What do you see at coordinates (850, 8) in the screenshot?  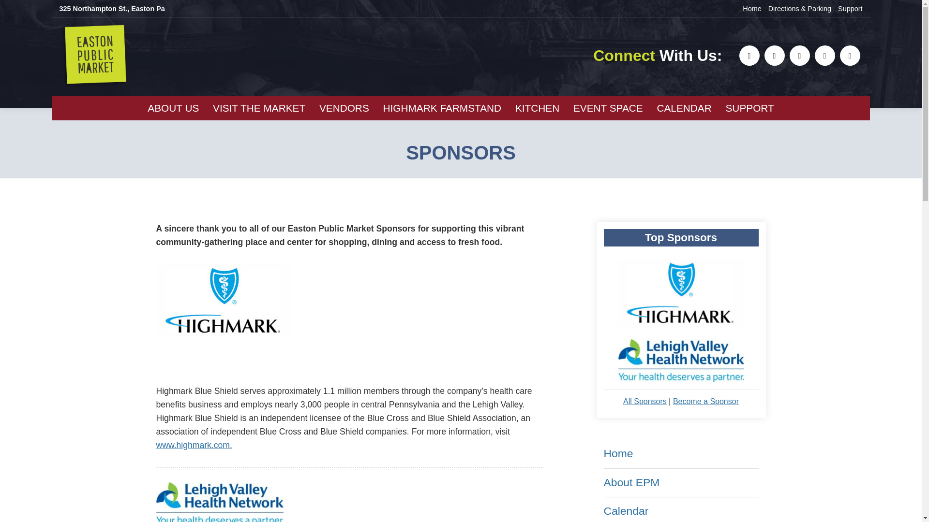 I see `Support` at bounding box center [850, 8].